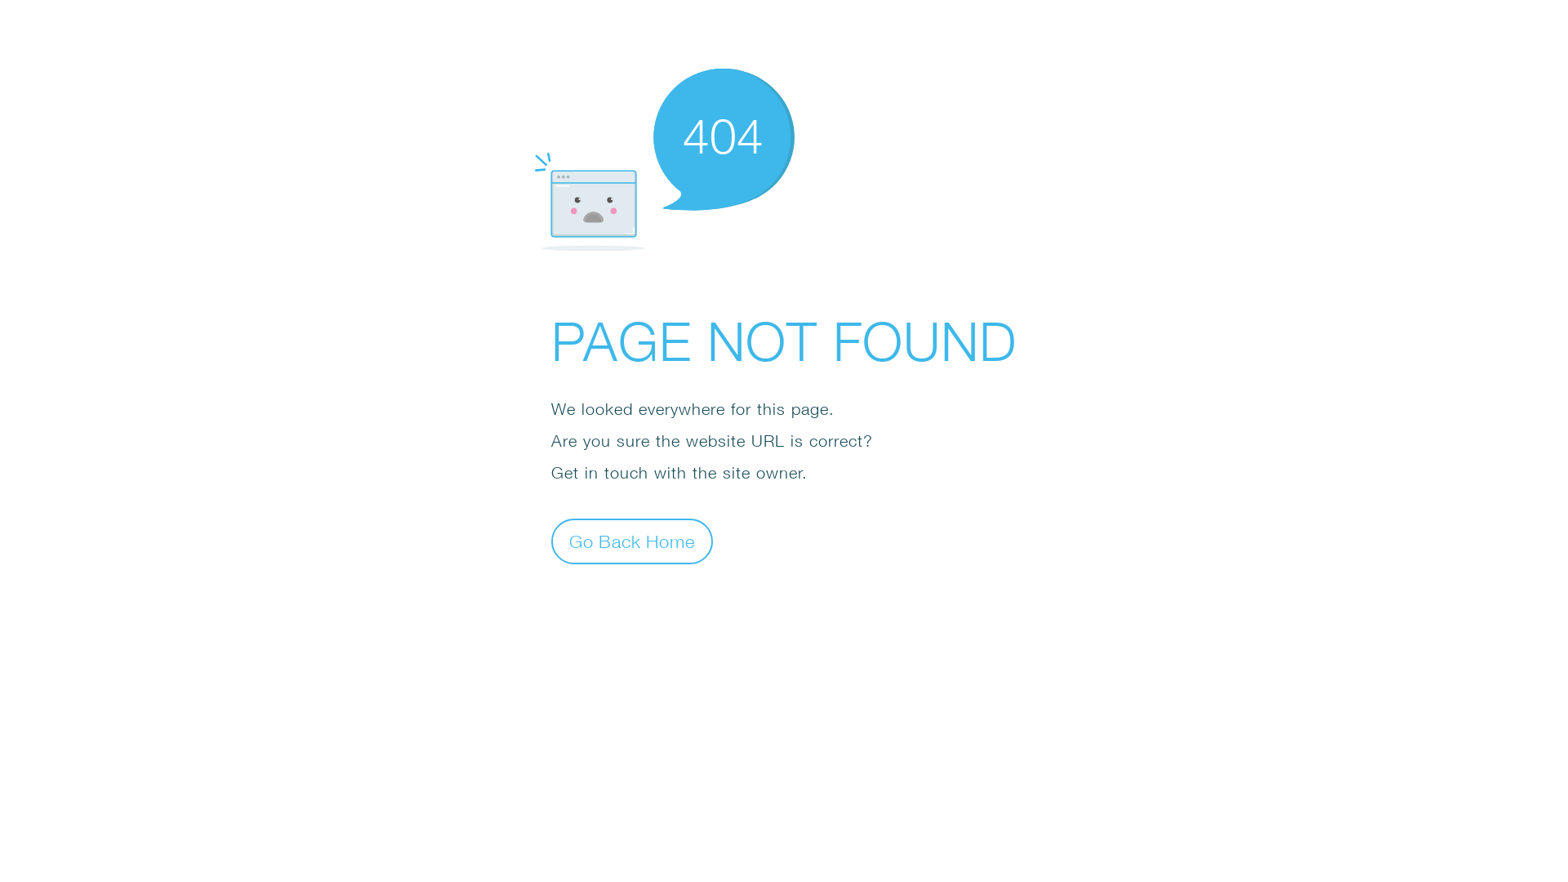 The height and width of the screenshot is (882, 1568). What do you see at coordinates (632, 541) in the screenshot?
I see `Go Back Home` at bounding box center [632, 541].